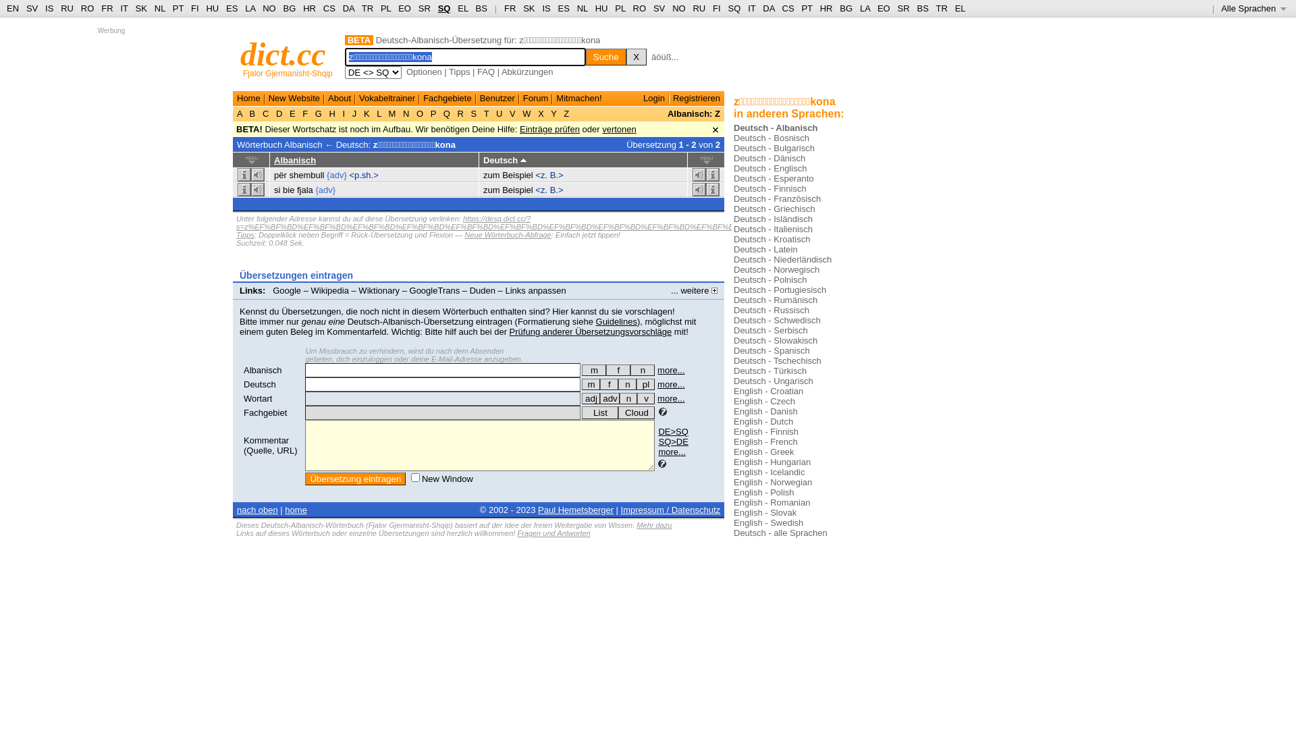  What do you see at coordinates (348, 8) in the screenshot?
I see `DA` at bounding box center [348, 8].